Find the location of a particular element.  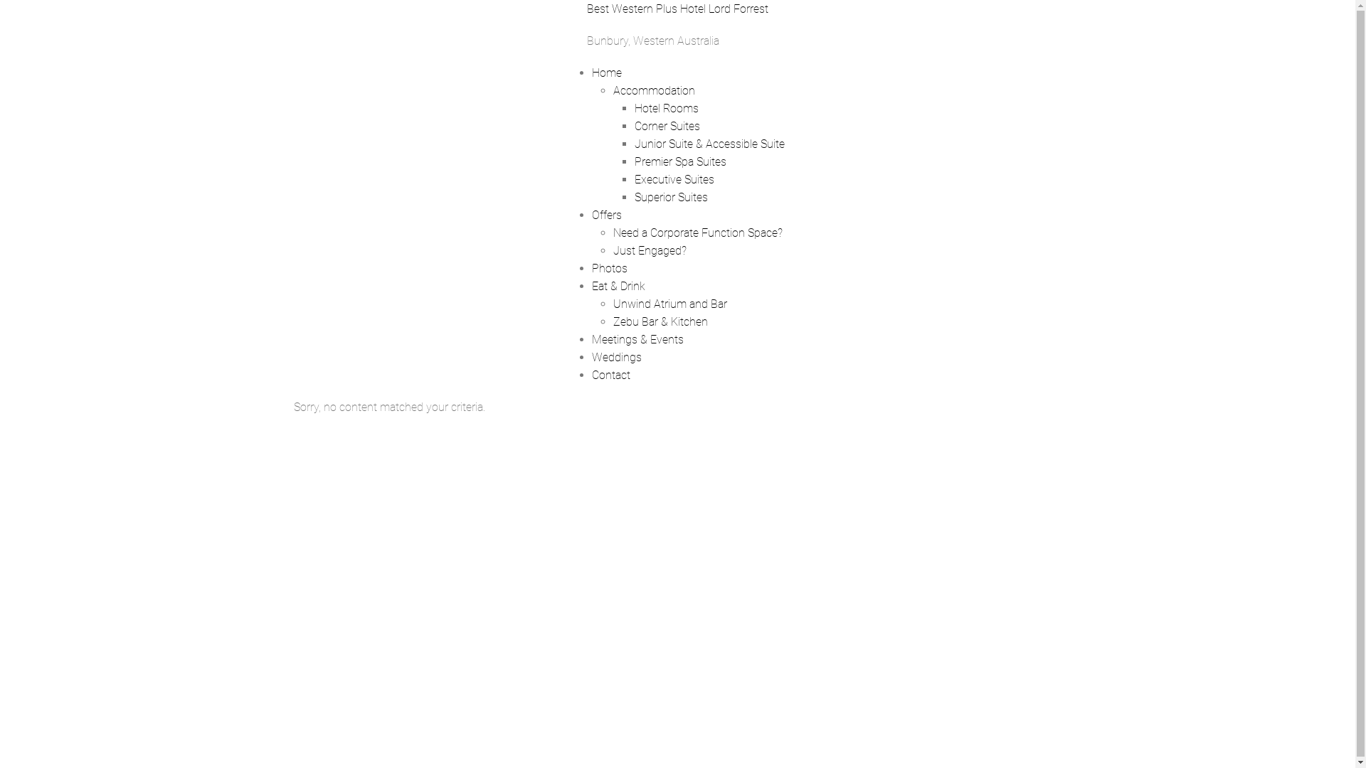

Need a Corporate Function Space? is located at coordinates (698, 233).